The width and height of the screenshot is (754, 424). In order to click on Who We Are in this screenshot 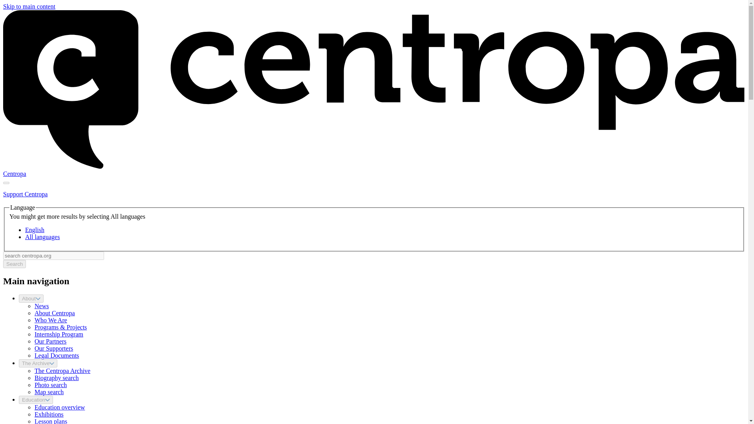, I will do `click(51, 320)`.